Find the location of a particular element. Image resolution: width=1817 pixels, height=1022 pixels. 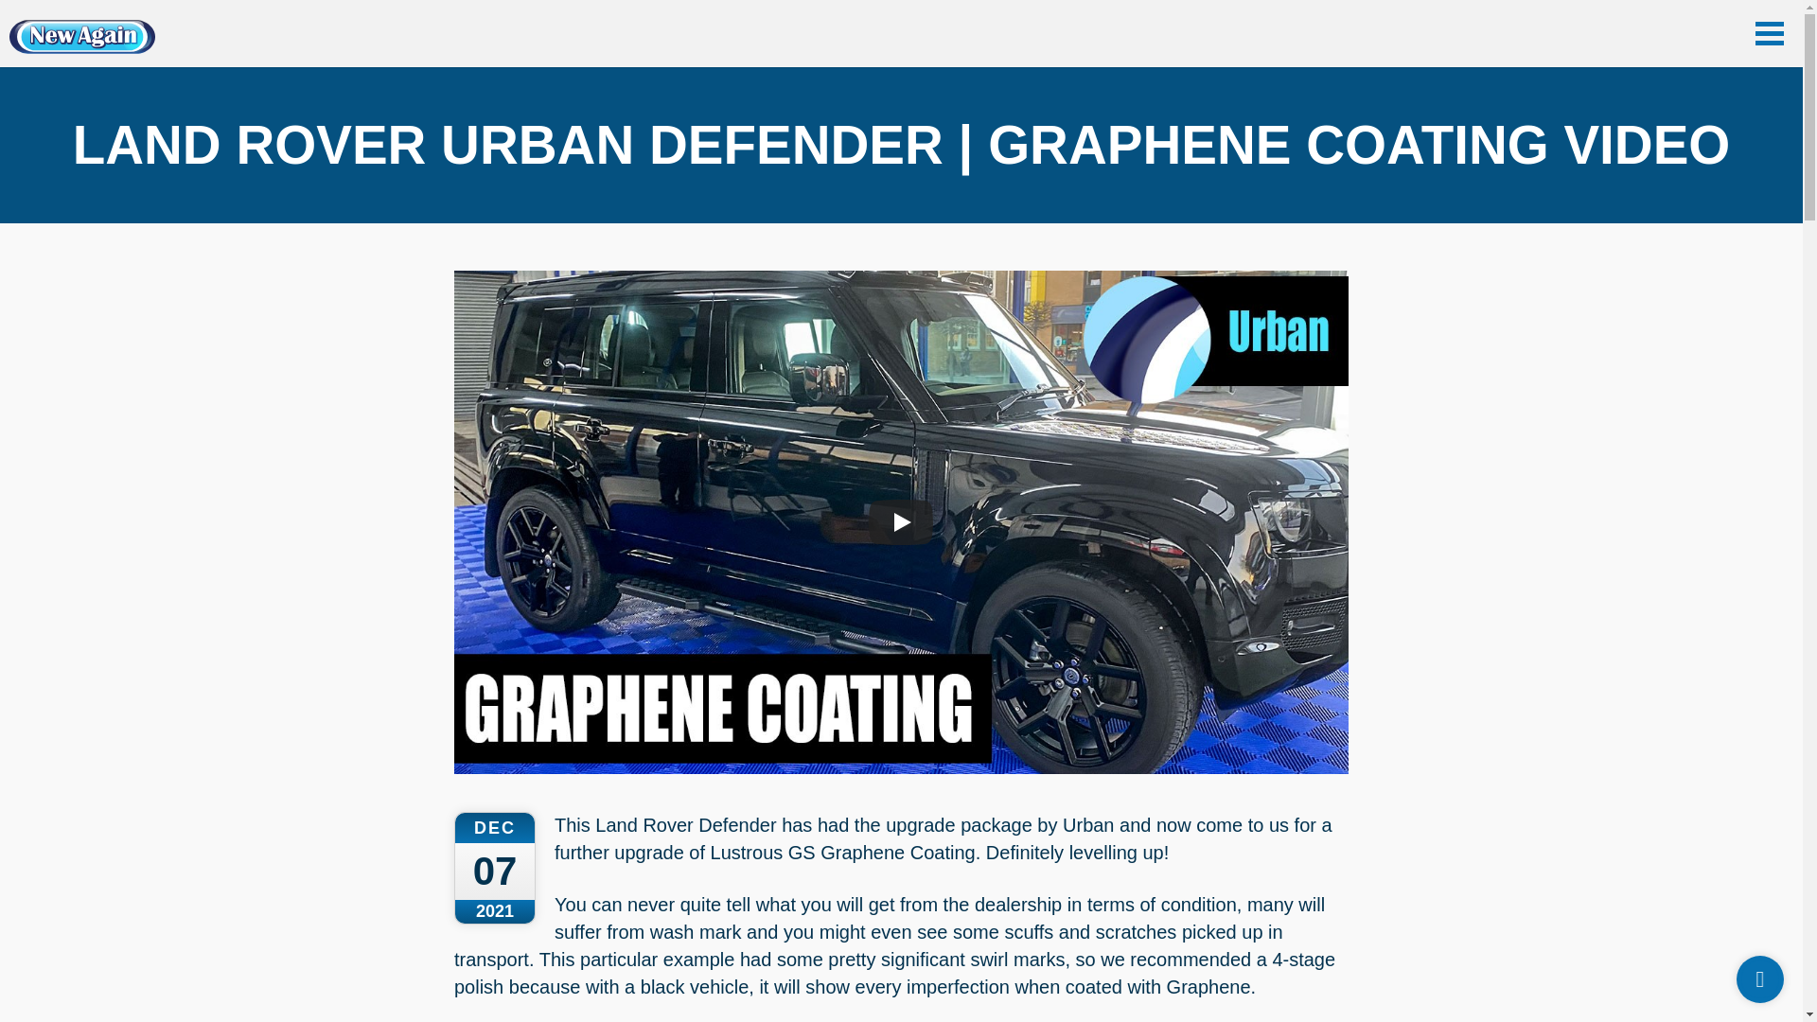

Menu is located at coordinates (1770, 32).